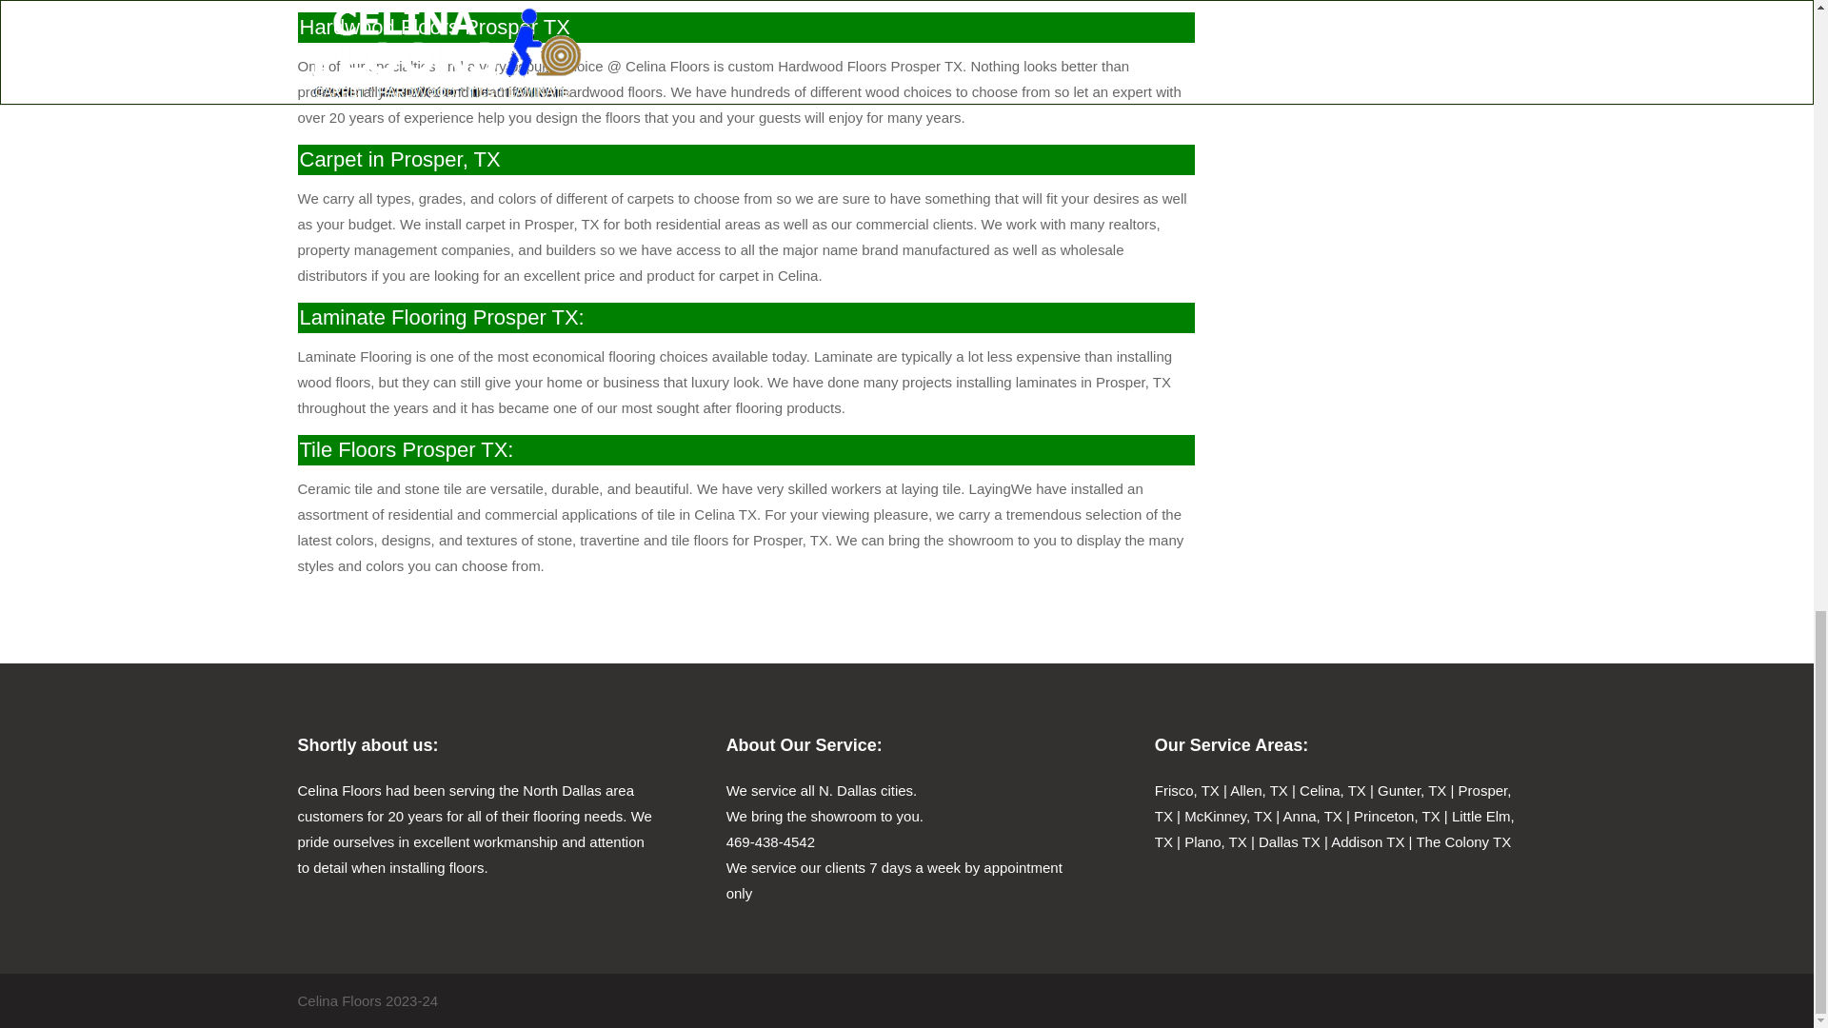 This screenshot has height=1028, width=1828. I want to click on McKinney, TX, so click(1228, 816).